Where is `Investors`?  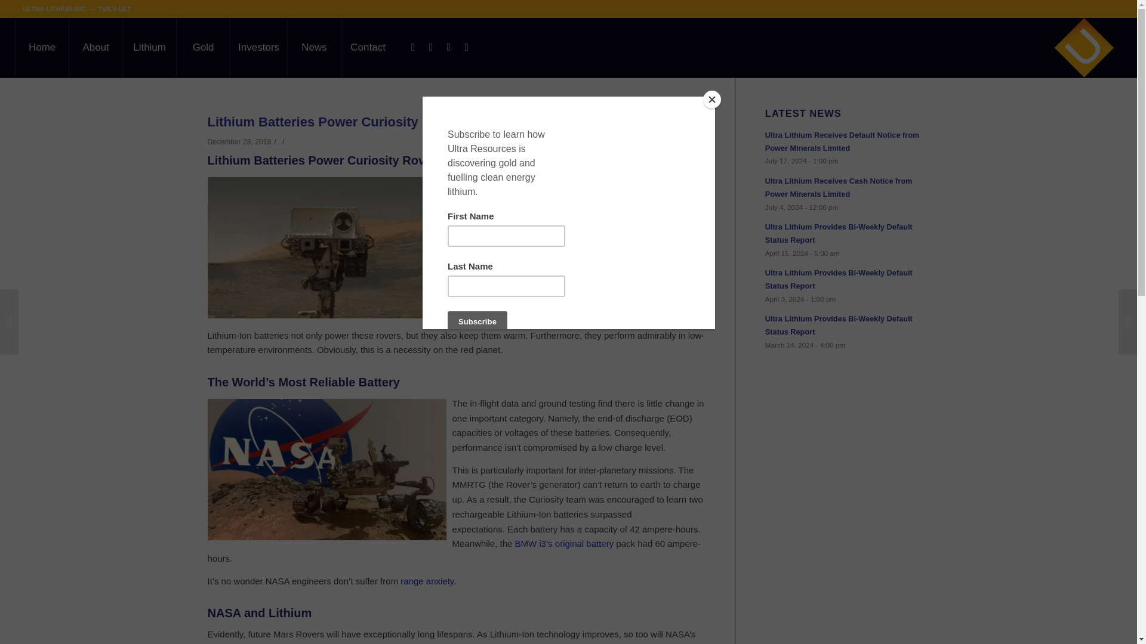
Investors is located at coordinates (258, 48).